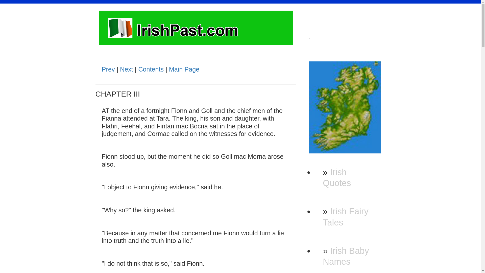 Image resolution: width=485 pixels, height=273 pixels. What do you see at coordinates (151, 69) in the screenshot?
I see `Contents` at bounding box center [151, 69].